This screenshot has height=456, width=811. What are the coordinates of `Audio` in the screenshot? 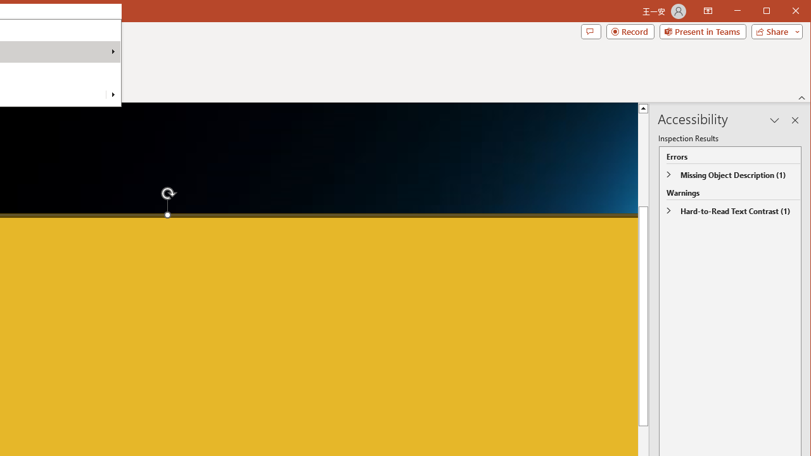 It's located at (47, 66).